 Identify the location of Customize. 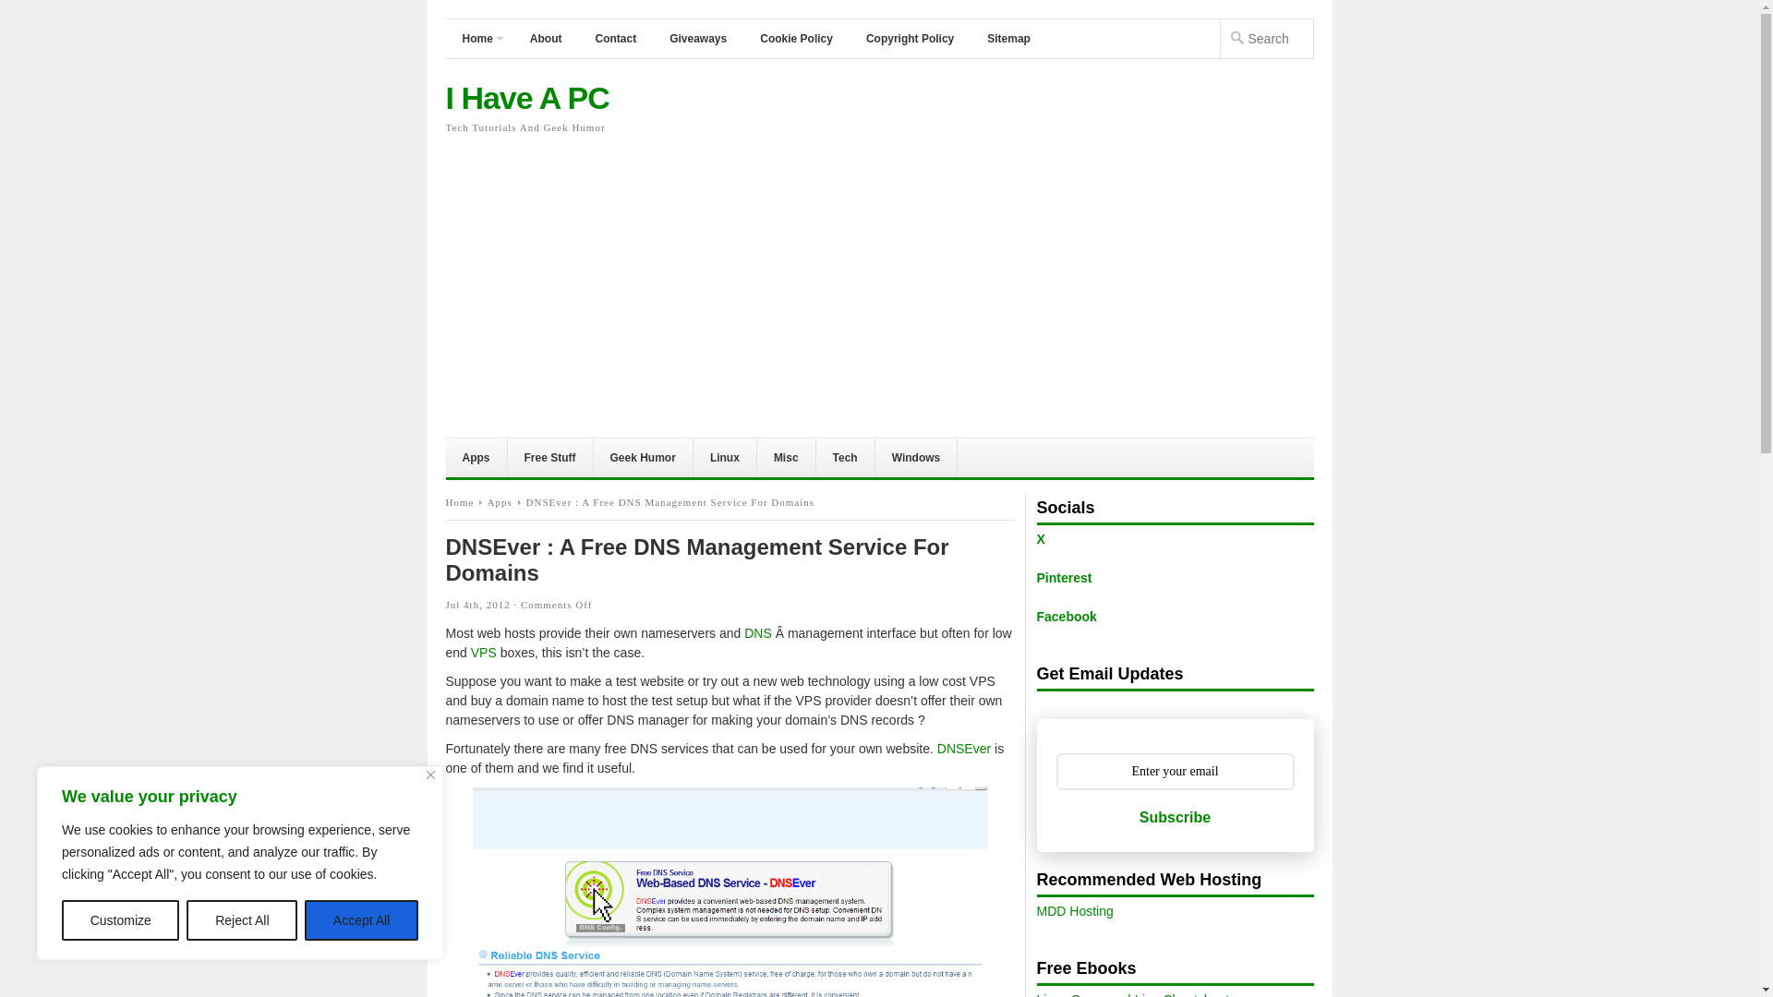
(120, 920).